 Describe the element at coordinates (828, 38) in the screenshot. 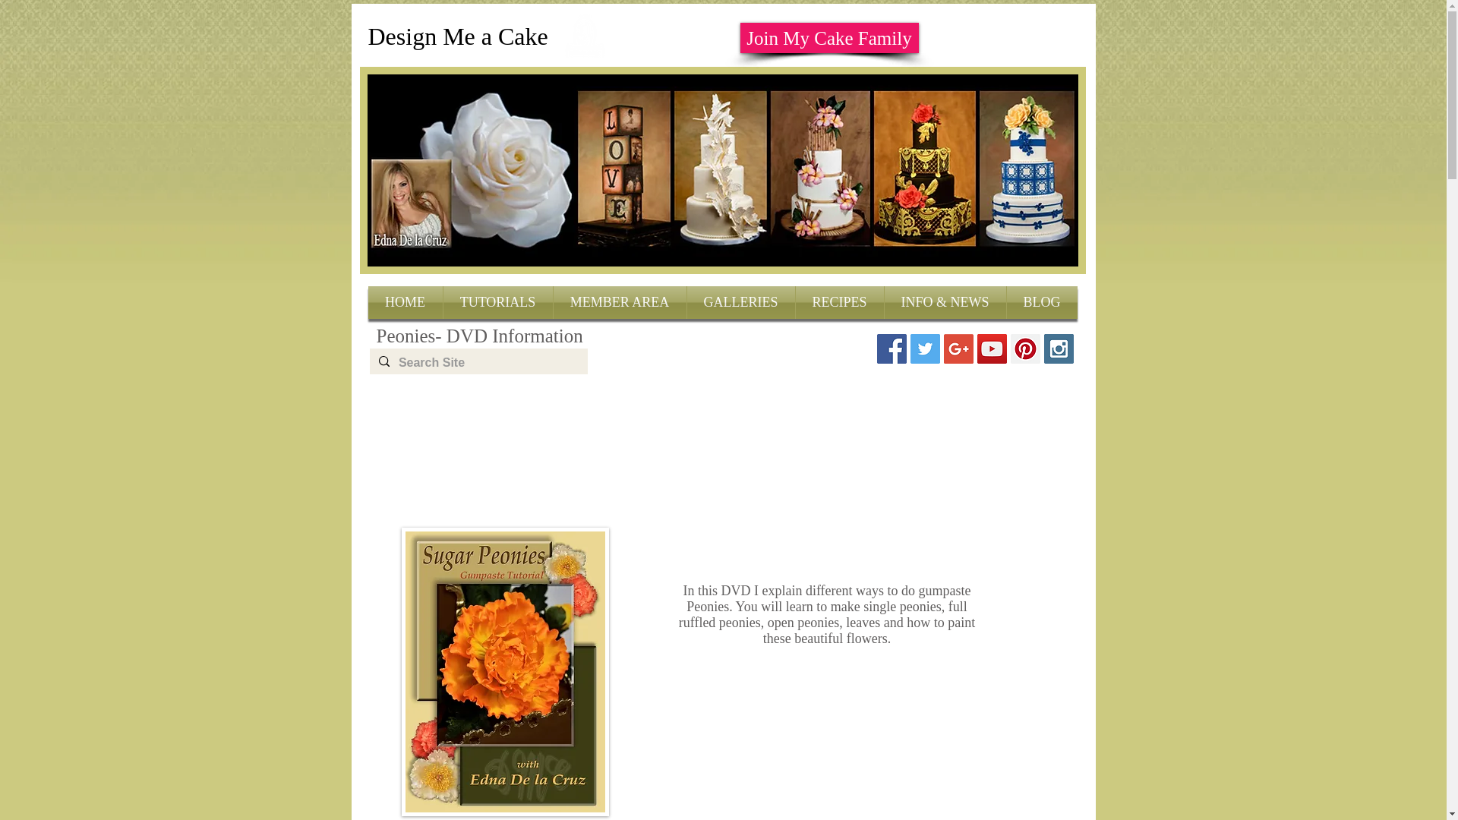

I see `Join My Cake Family` at that location.